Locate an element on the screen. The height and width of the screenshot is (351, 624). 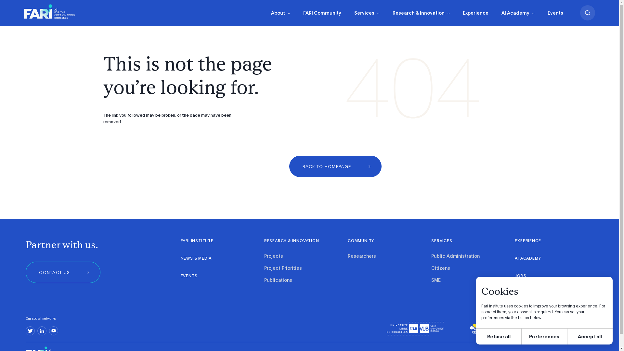
About is located at coordinates (281, 13).